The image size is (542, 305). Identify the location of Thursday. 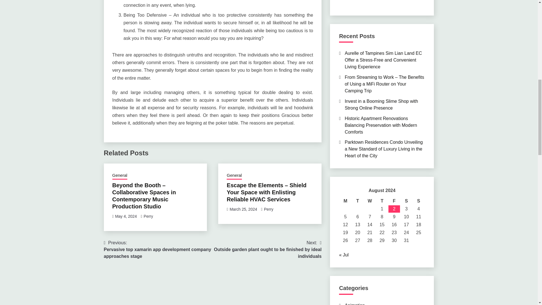
(382, 201).